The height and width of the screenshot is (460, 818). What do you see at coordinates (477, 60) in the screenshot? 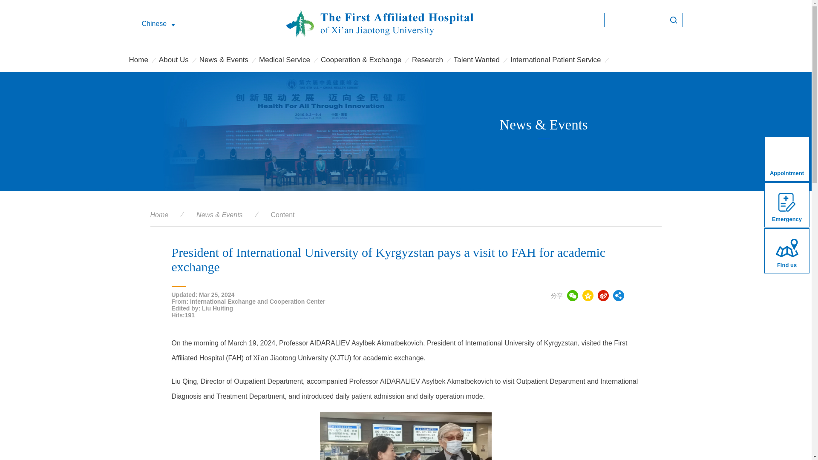
I see `Talent Wanted` at bounding box center [477, 60].